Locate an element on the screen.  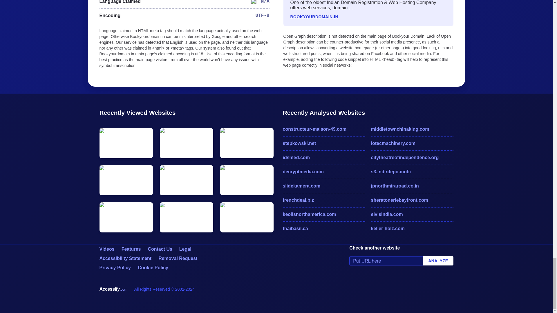
idsmed.com is located at coordinates (323, 158).